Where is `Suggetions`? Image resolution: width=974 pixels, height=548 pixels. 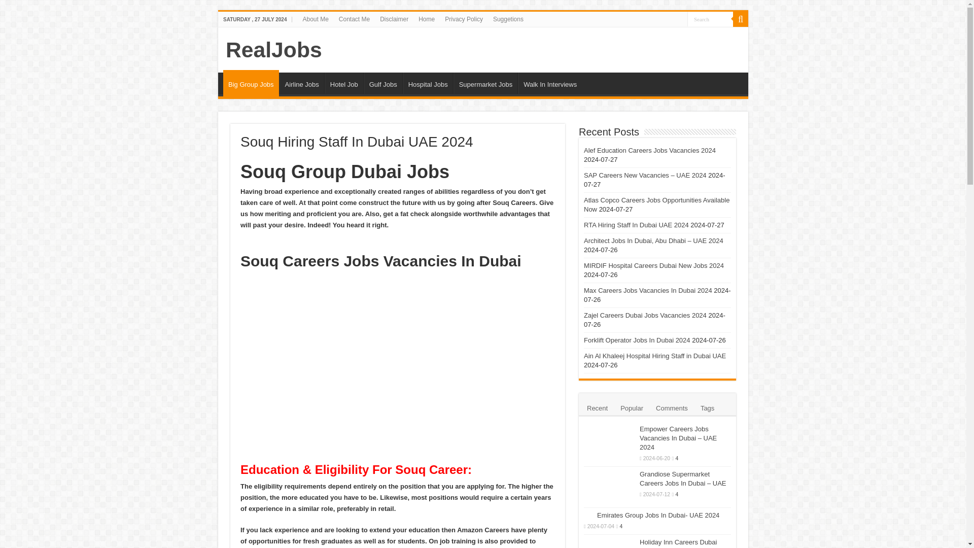 Suggetions is located at coordinates (508, 19).